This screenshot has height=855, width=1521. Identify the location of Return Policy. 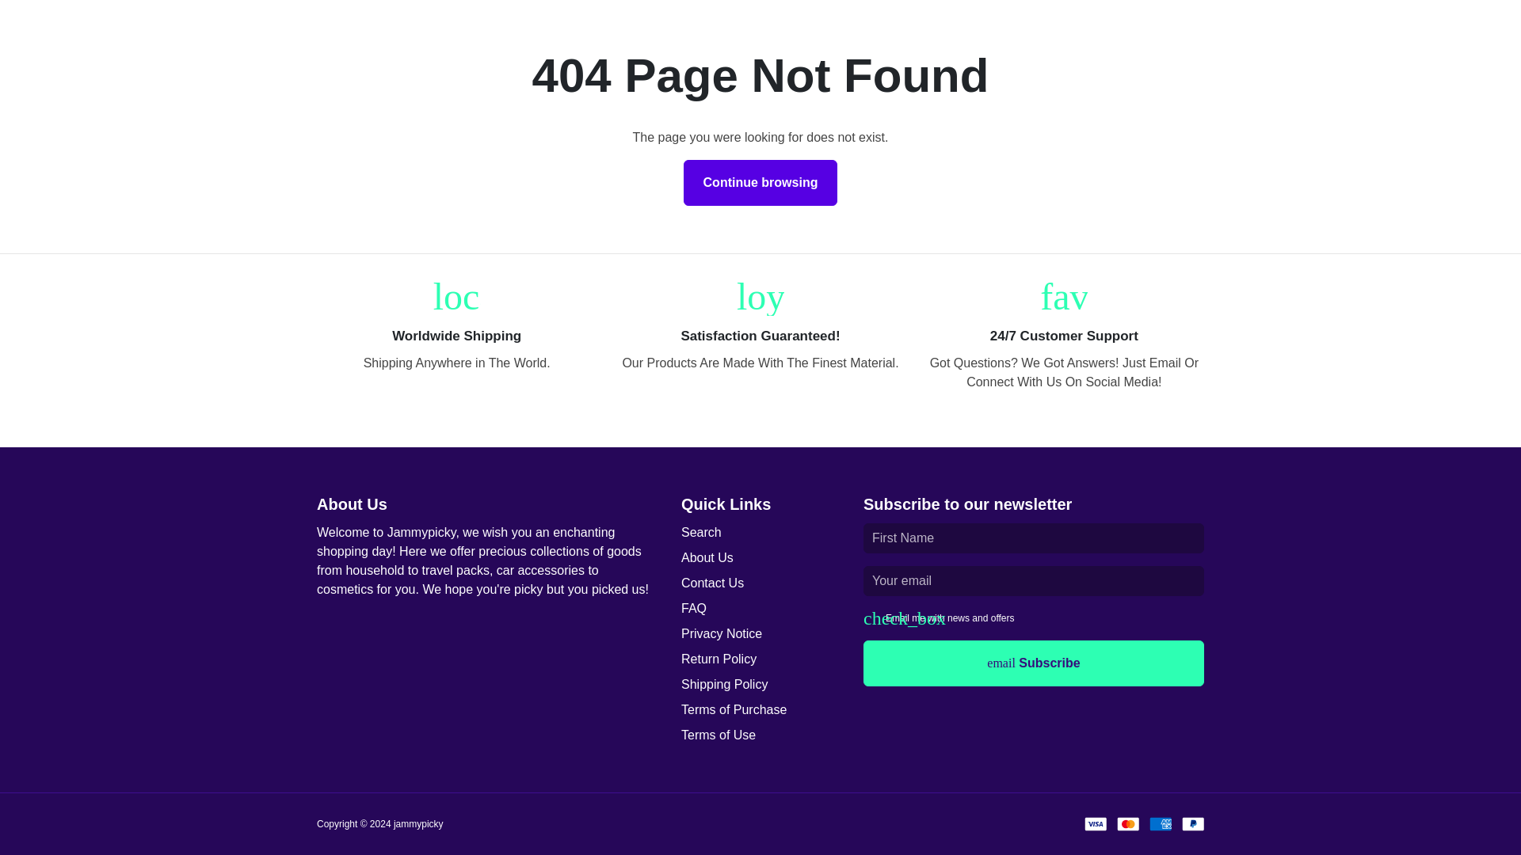
(719, 659).